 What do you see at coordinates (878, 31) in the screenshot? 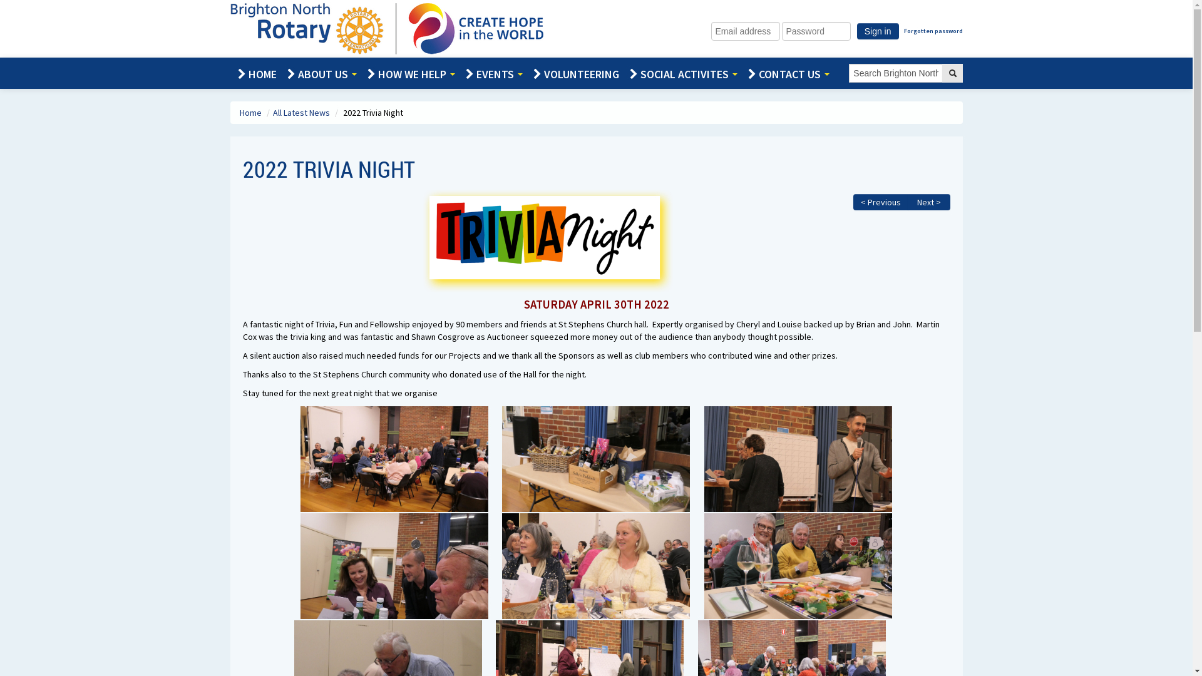
I see `Sign in` at bounding box center [878, 31].